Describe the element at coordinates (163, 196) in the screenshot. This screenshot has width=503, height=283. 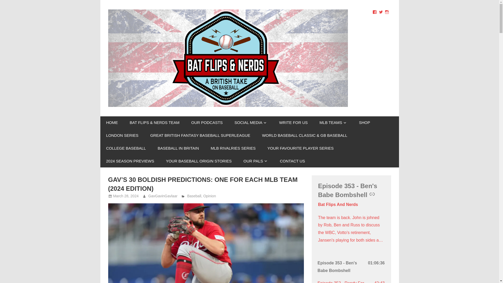
I see `View all posts by GavGavinGavlaar` at that location.